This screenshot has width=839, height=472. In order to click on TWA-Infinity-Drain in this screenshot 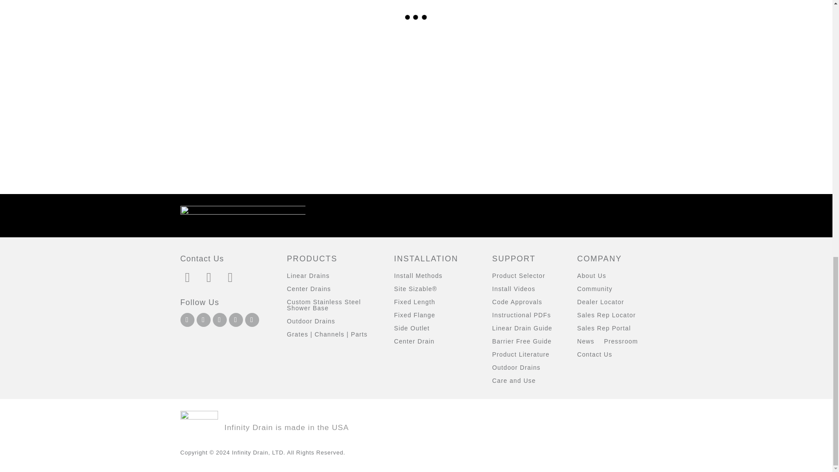, I will do `click(476, 87)`.